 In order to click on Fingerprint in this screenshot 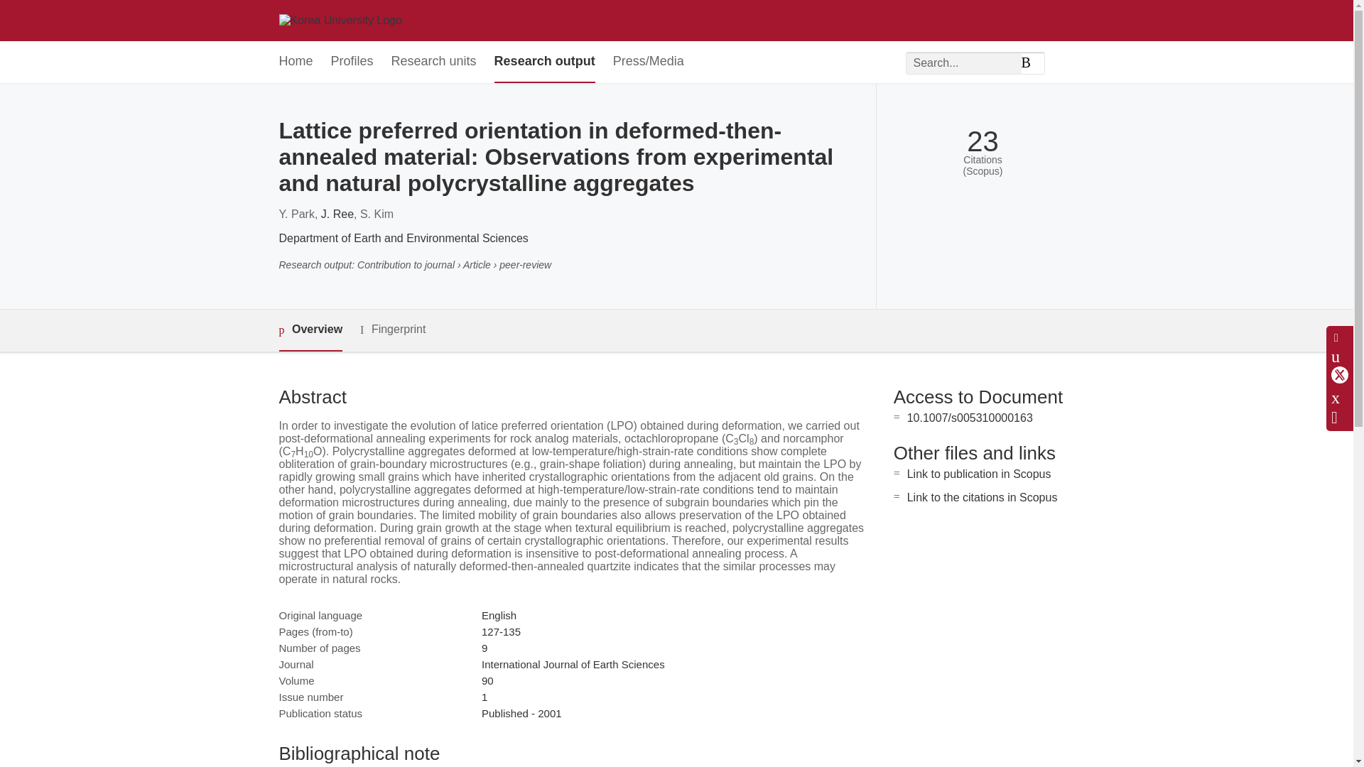, I will do `click(392, 330)`.